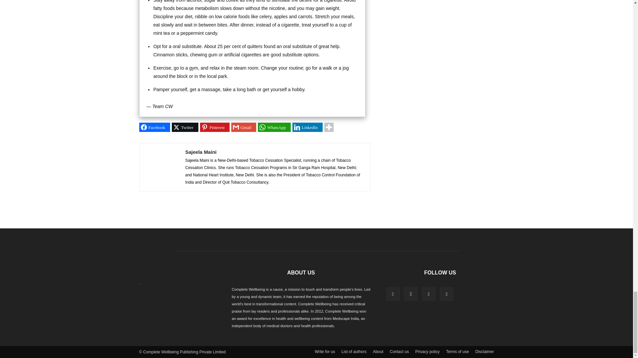 The height and width of the screenshot is (358, 638). I want to click on Share on Gmail, so click(244, 127).